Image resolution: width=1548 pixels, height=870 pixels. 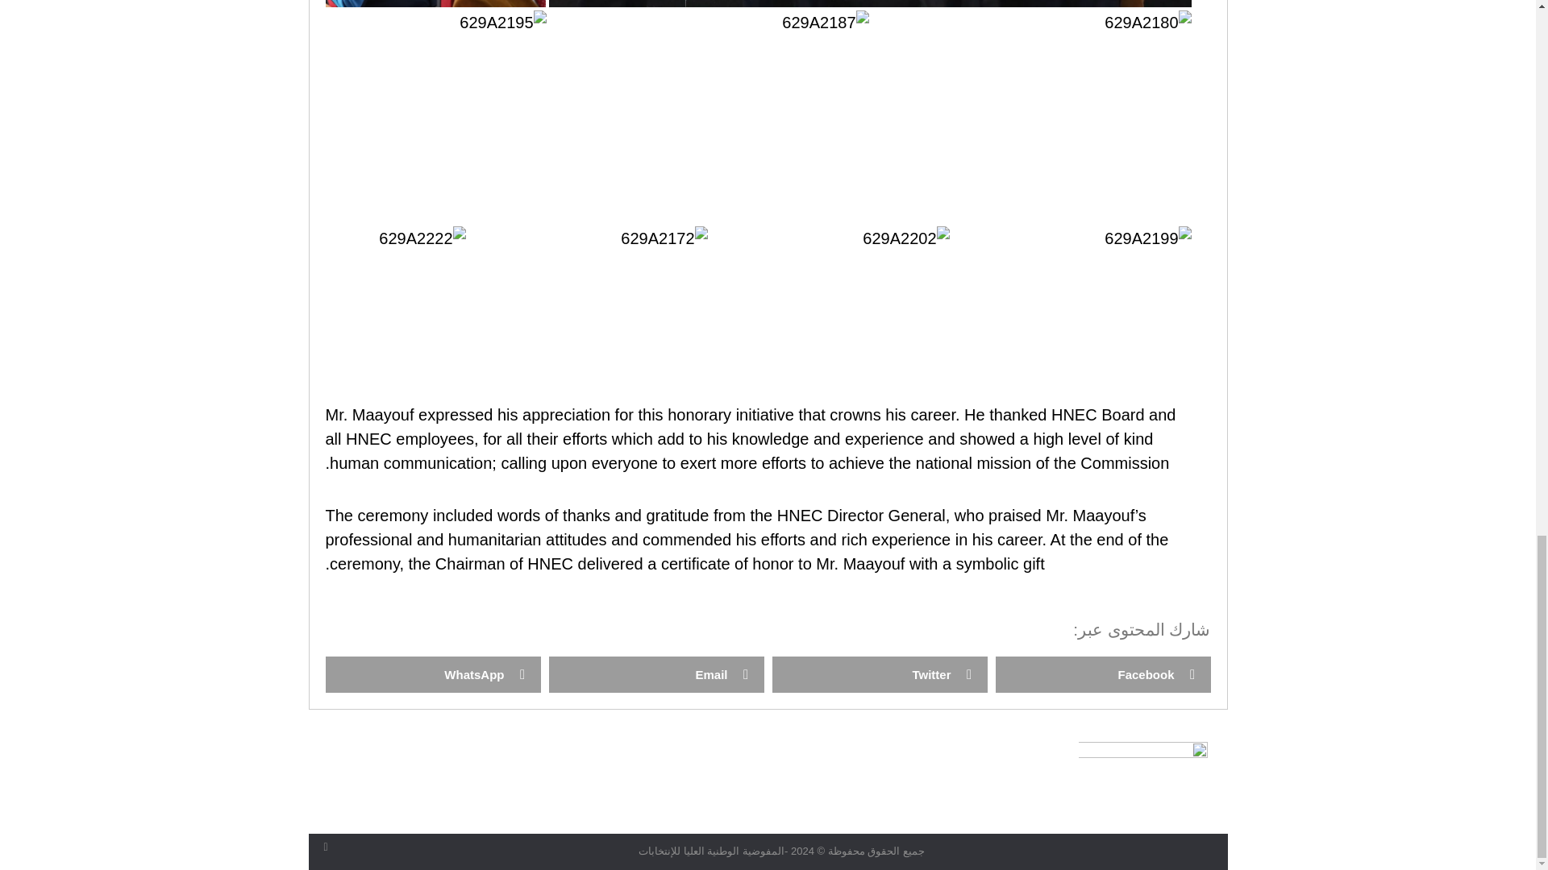 I want to click on 629A2222, so click(x=422, y=238).